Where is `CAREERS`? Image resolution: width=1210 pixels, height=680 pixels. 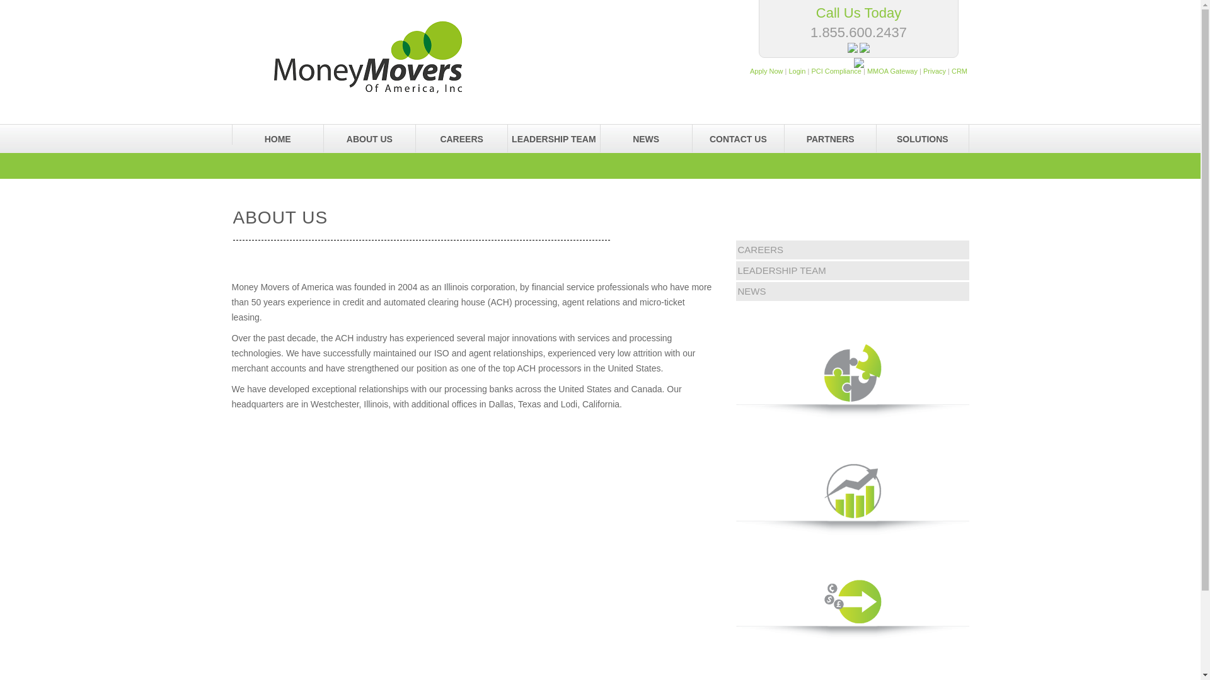 CAREERS is located at coordinates (760, 249).